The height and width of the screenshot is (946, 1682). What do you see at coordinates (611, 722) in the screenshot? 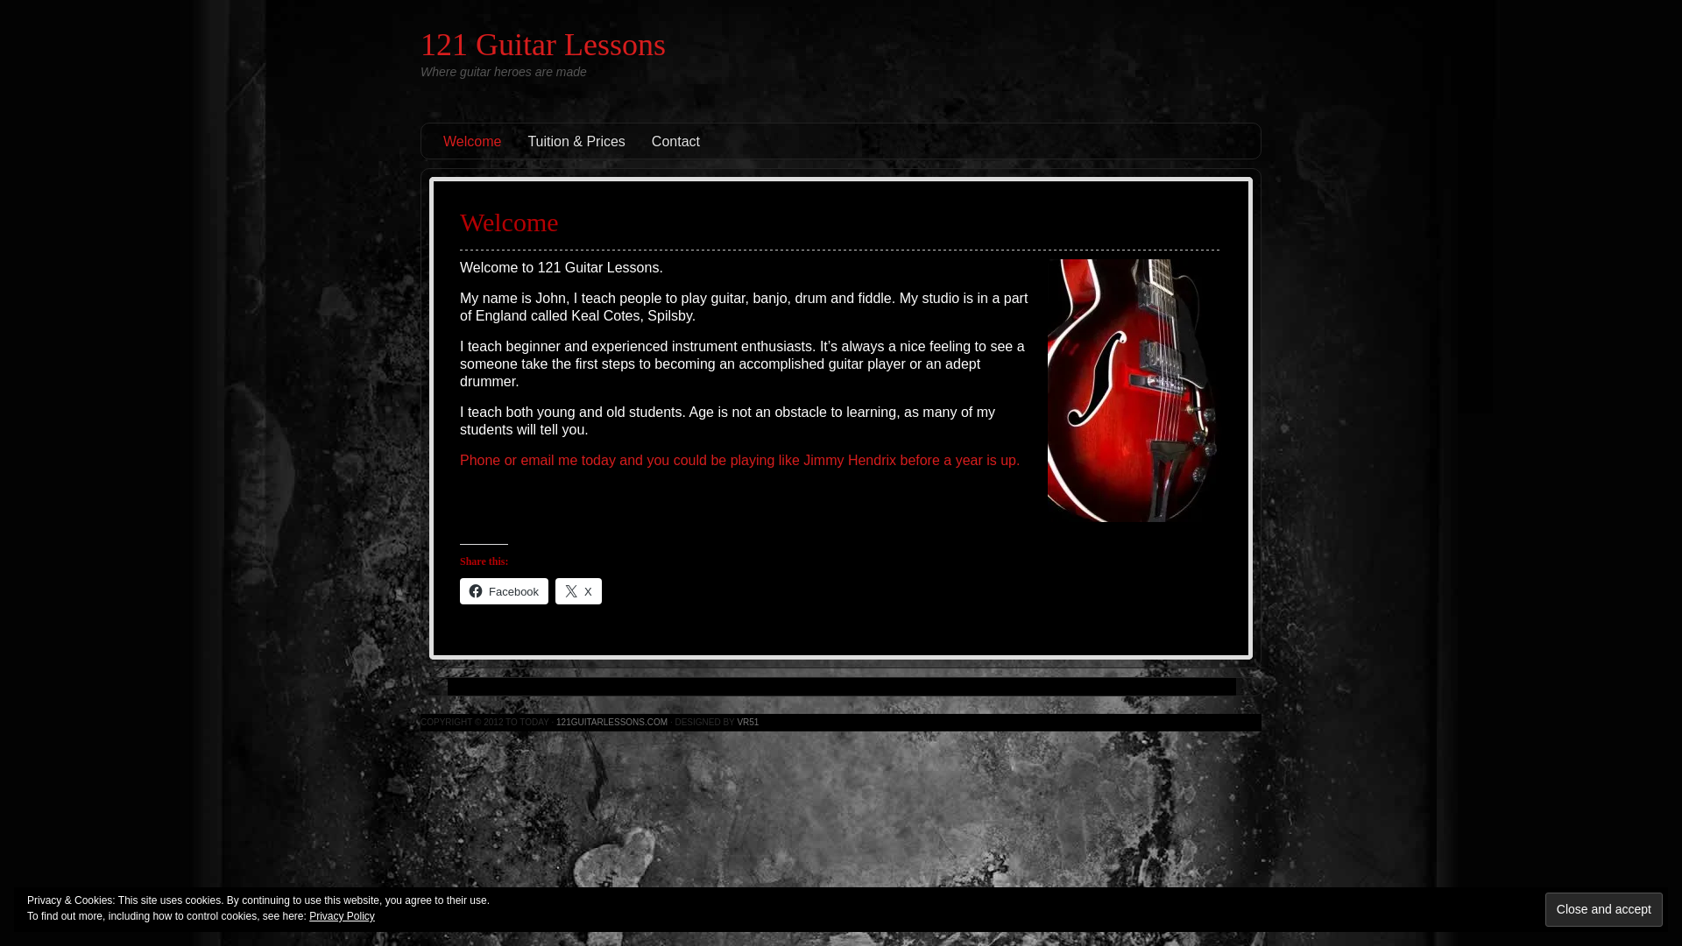
I see `121GUITARLESSONS.COM` at bounding box center [611, 722].